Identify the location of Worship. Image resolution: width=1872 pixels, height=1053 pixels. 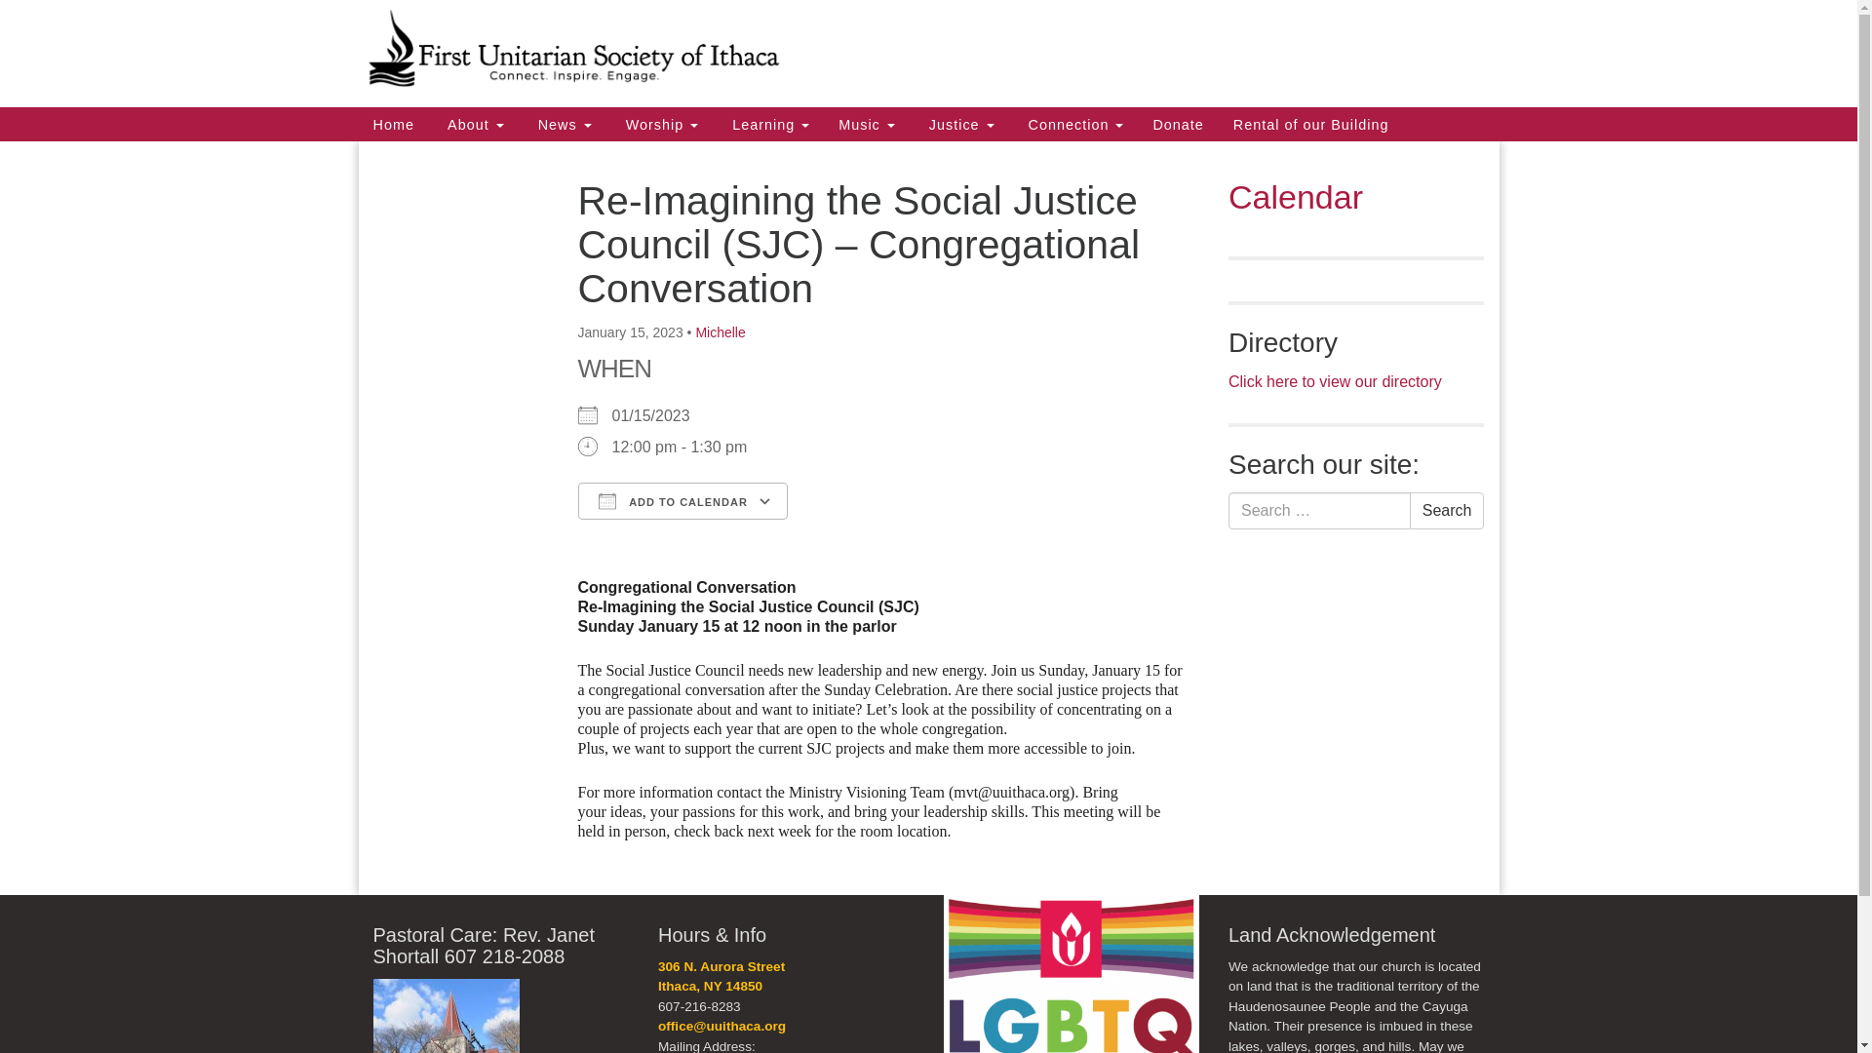
(659, 124).